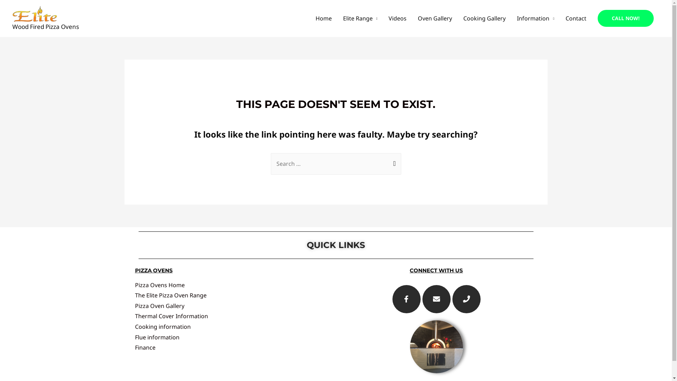  Describe the element at coordinates (484, 18) in the screenshot. I see `Cooking Gallery` at that location.